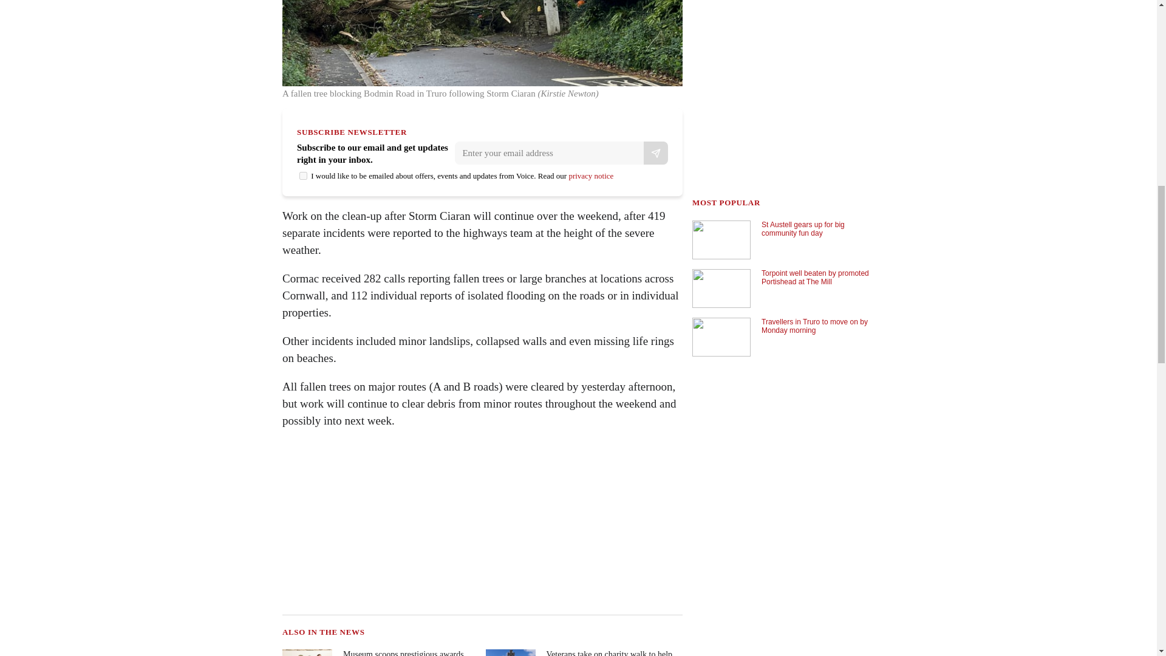 The image size is (1166, 656). Describe the element at coordinates (590, 176) in the screenshot. I see `privacy notice` at that location.